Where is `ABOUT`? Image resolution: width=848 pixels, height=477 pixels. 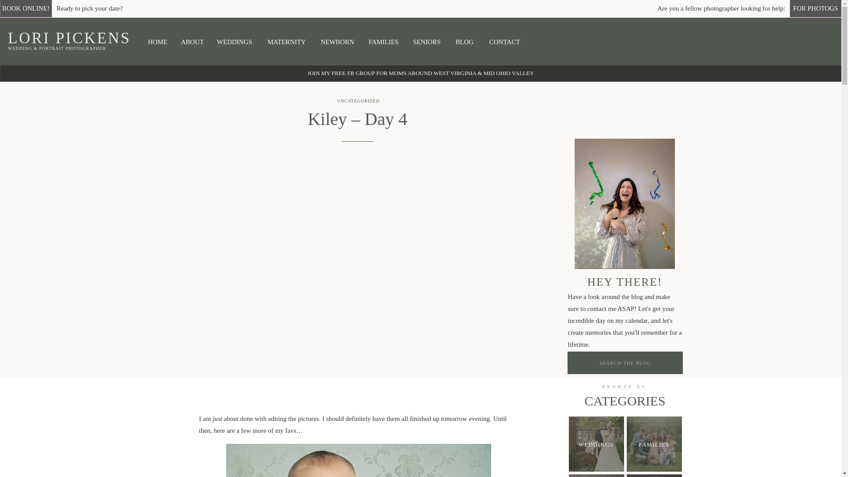 ABOUT is located at coordinates (193, 42).